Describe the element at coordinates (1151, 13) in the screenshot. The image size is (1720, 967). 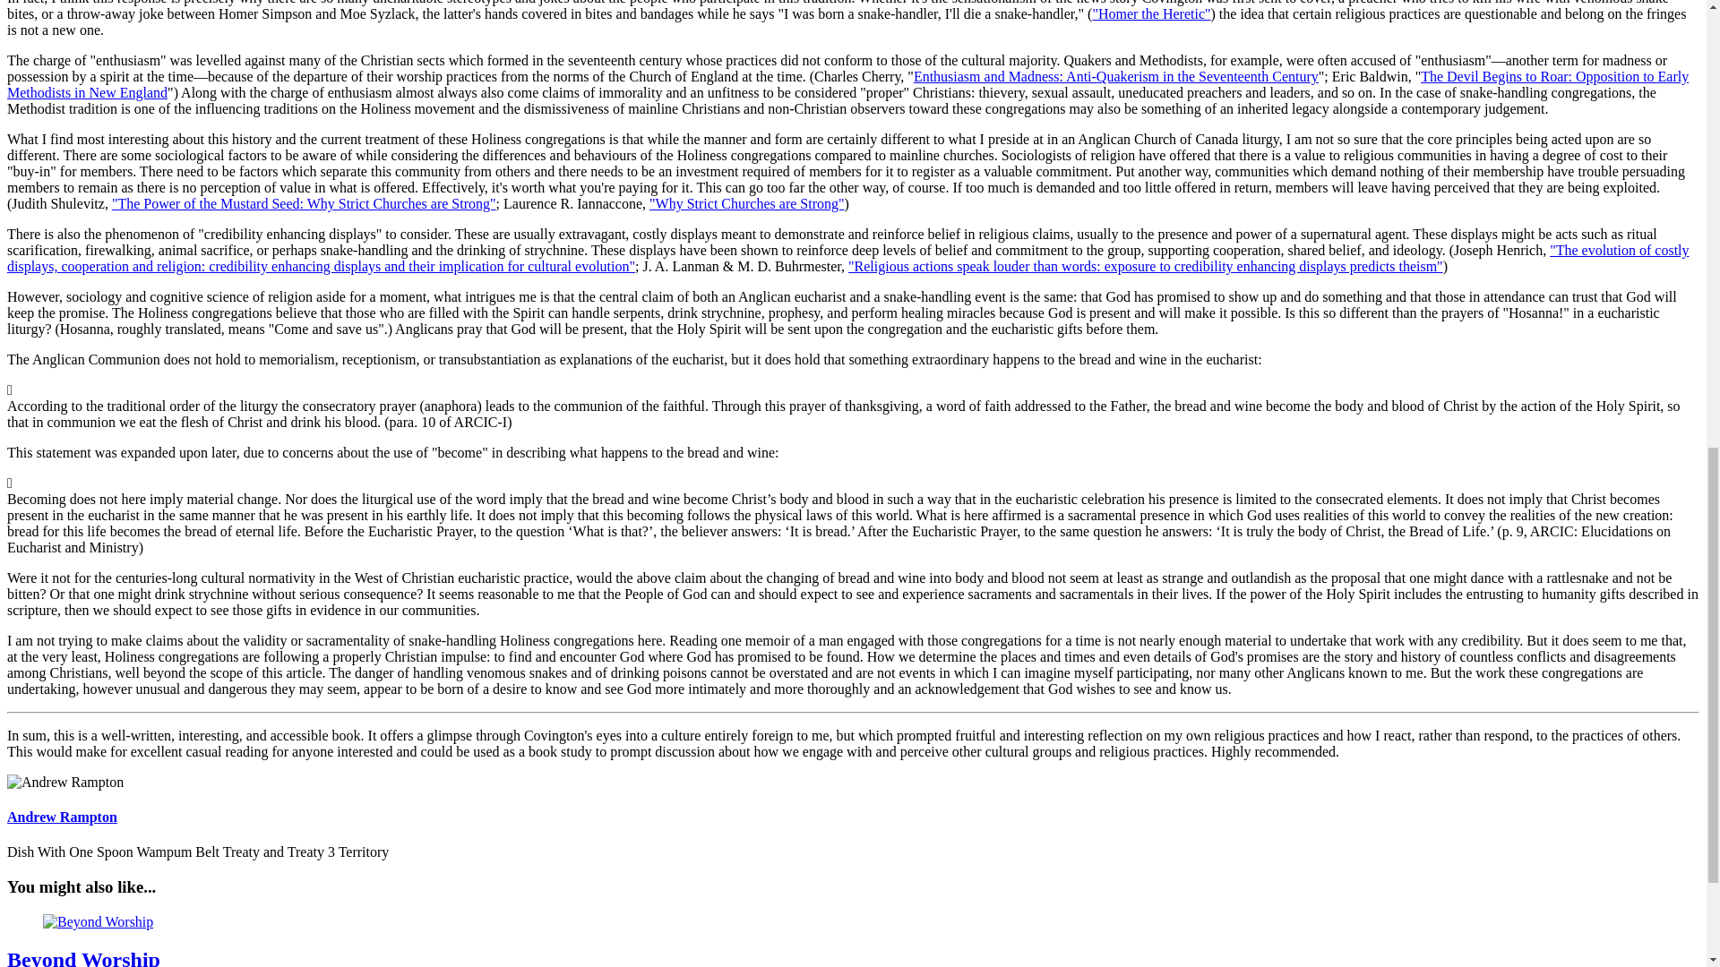
I see `"Homer the Heretic"` at that location.